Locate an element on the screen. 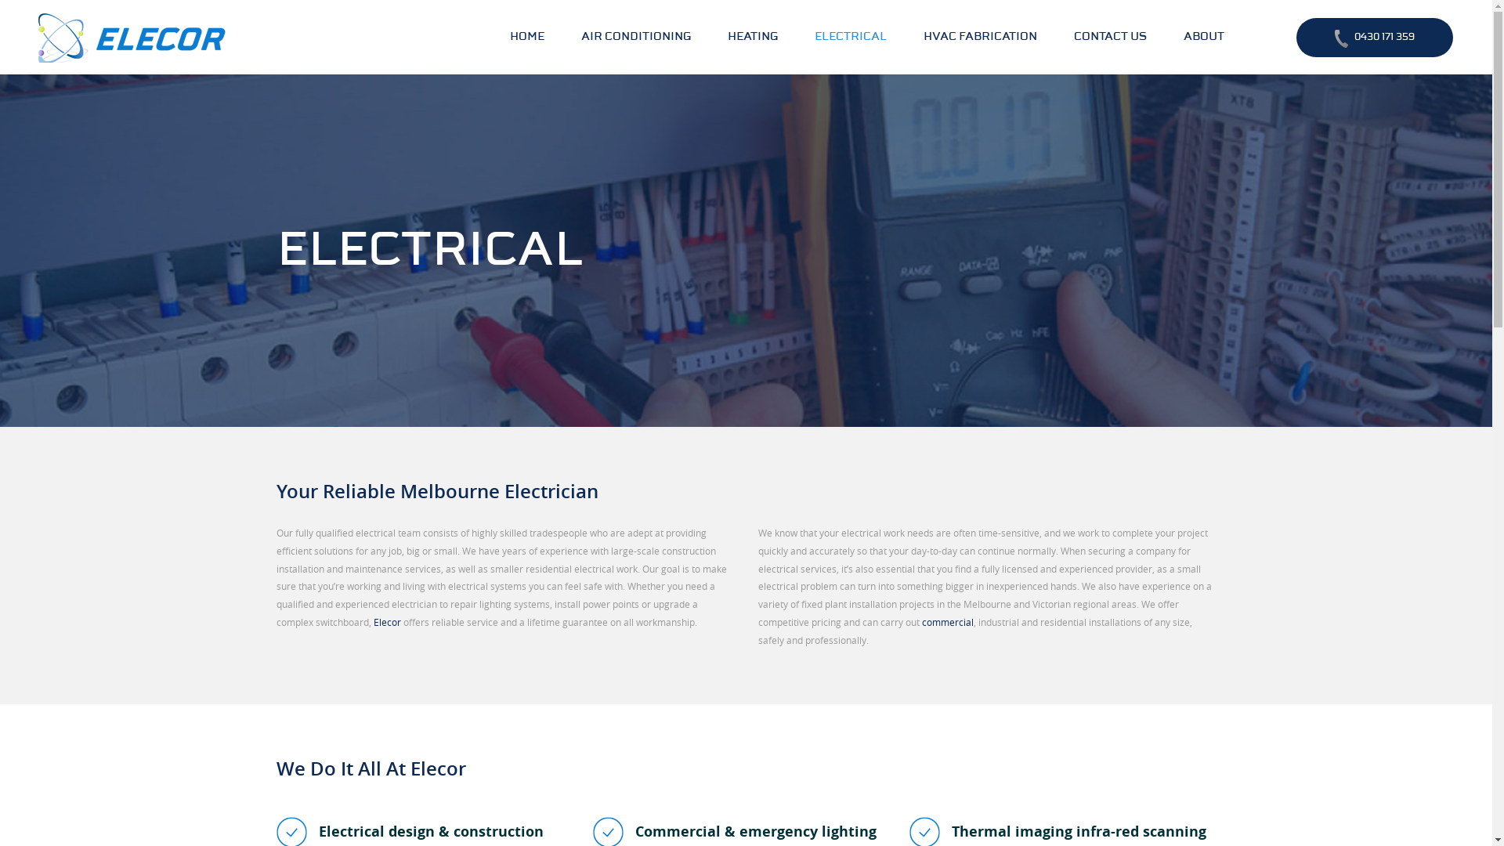 The width and height of the screenshot is (1504, 846). CONTACT US is located at coordinates (1111, 37).